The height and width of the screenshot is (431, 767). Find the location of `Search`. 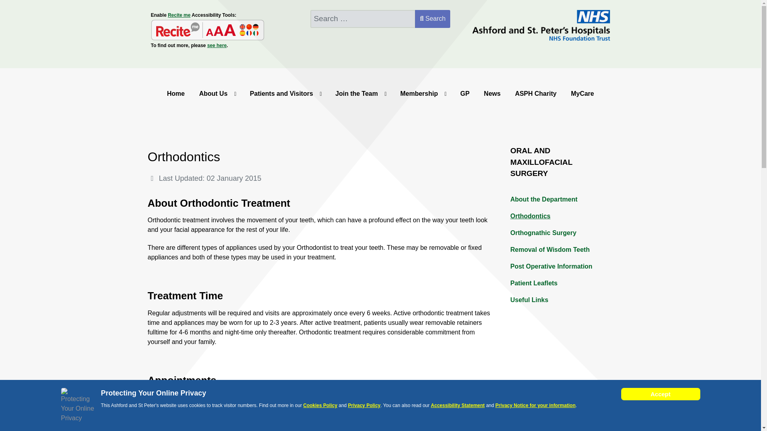

Search is located at coordinates (432, 19).